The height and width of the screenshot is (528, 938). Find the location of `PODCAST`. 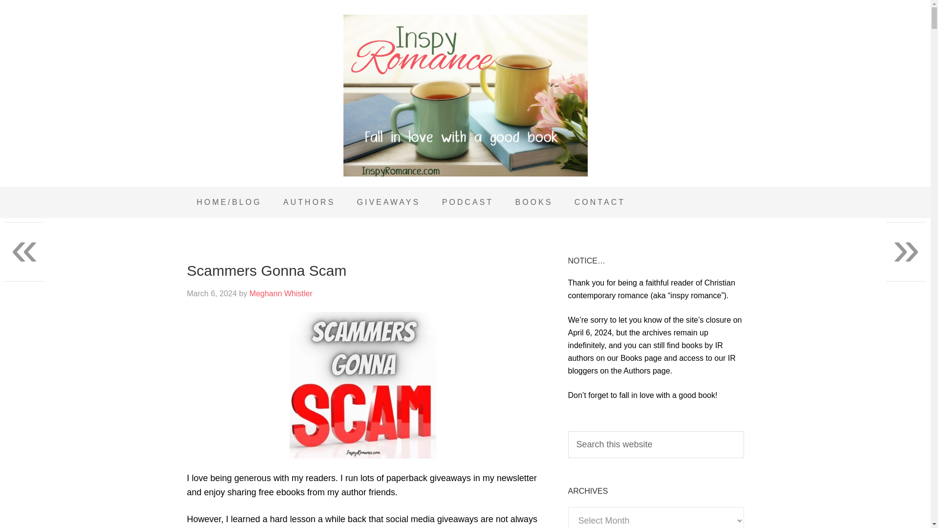

PODCAST is located at coordinates (468, 202).